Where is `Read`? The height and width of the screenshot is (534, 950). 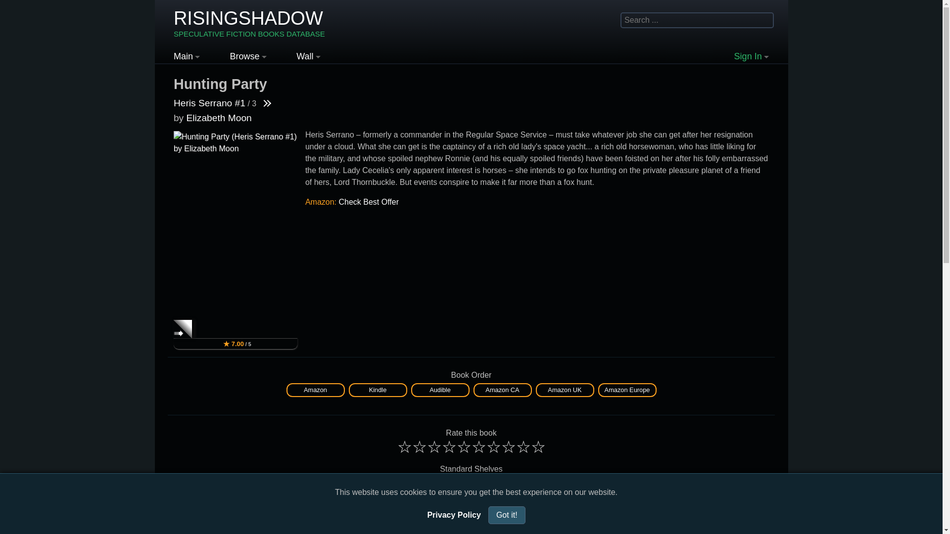
Read is located at coordinates (249, 24).